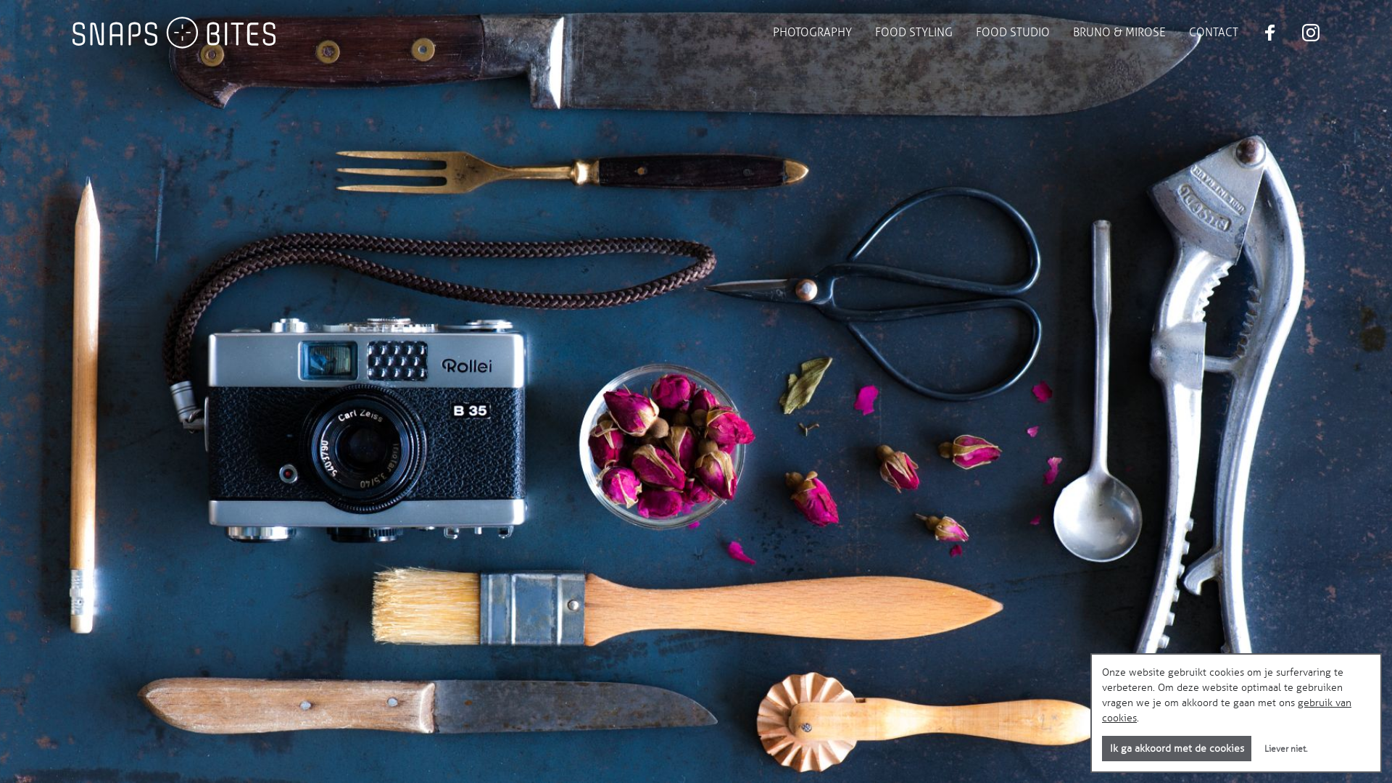  I want to click on FOOD STYLING, so click(913, 33).